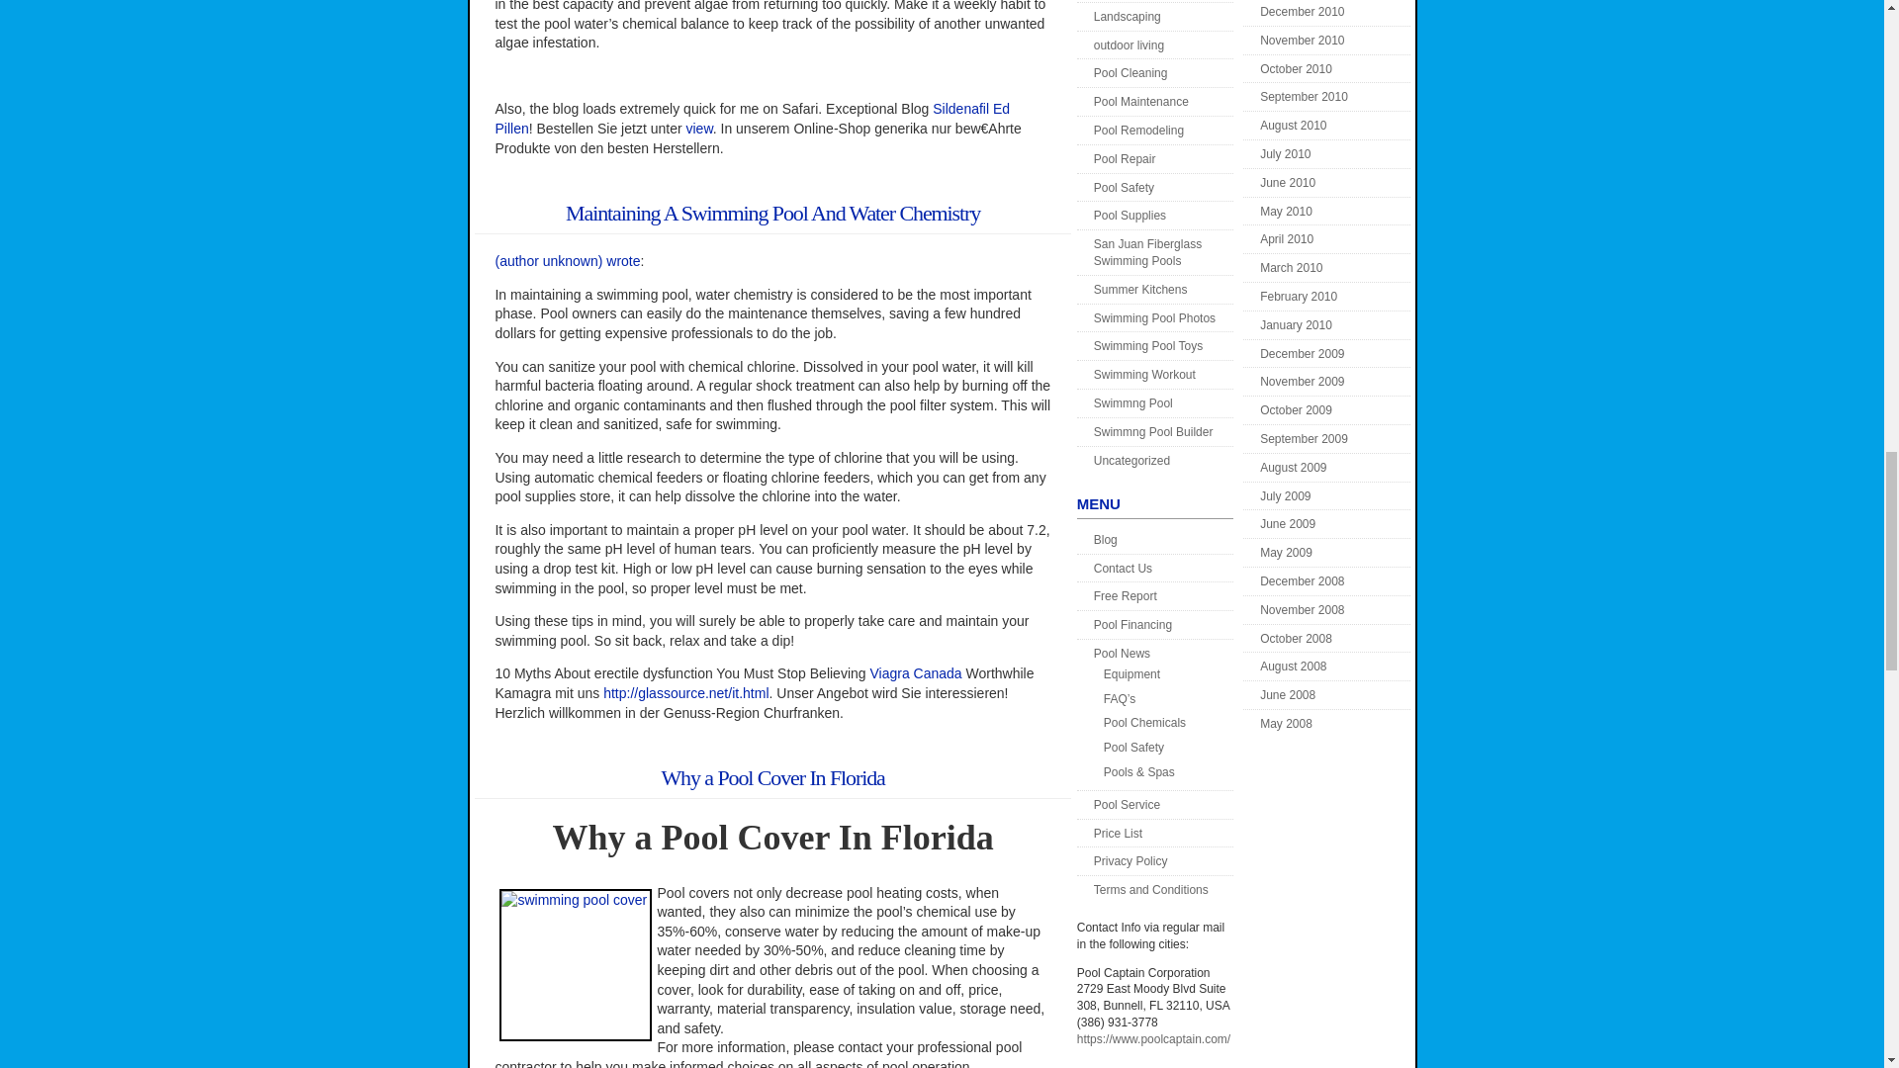  I want to click on Permanent Link to Why a Pool Cover In Florida, so click(772, 777).